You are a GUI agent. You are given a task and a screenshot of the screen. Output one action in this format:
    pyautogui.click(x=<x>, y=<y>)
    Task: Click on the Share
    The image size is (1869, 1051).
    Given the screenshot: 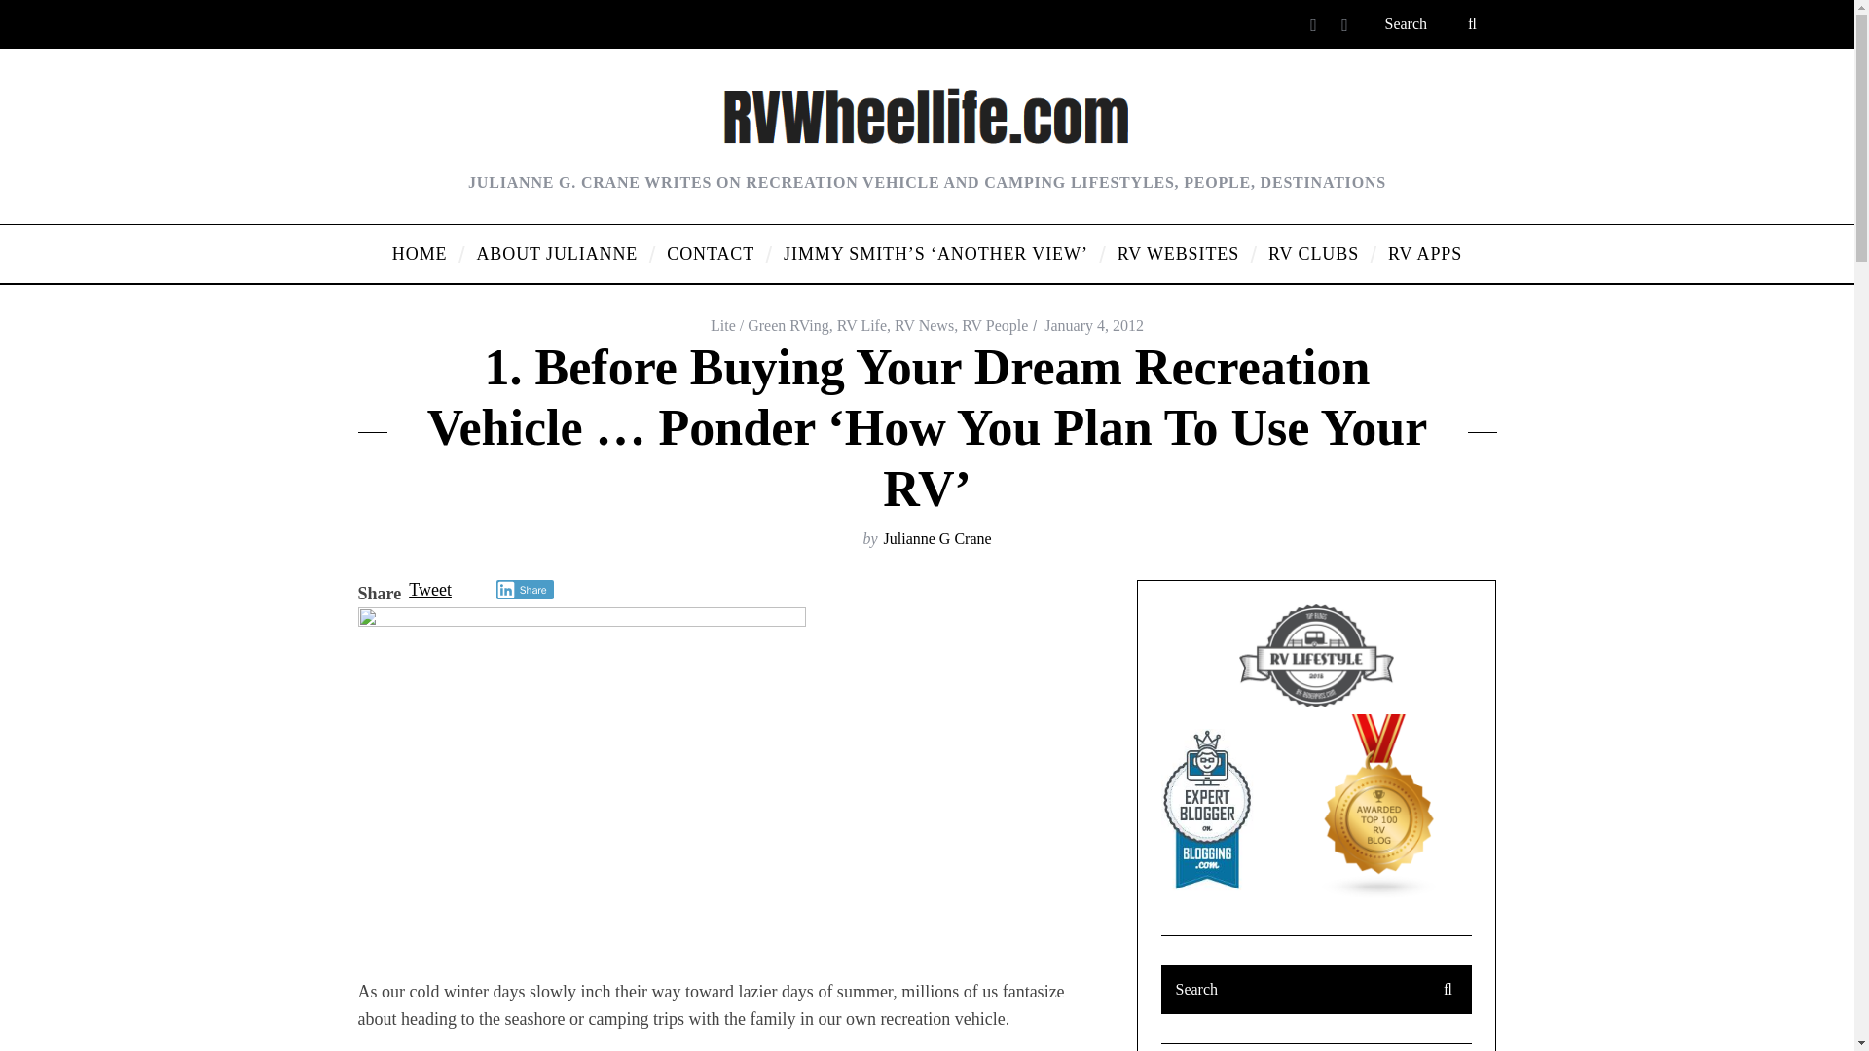 What is the action you would take?
    pyautogui.click(x=525, y=590)
    